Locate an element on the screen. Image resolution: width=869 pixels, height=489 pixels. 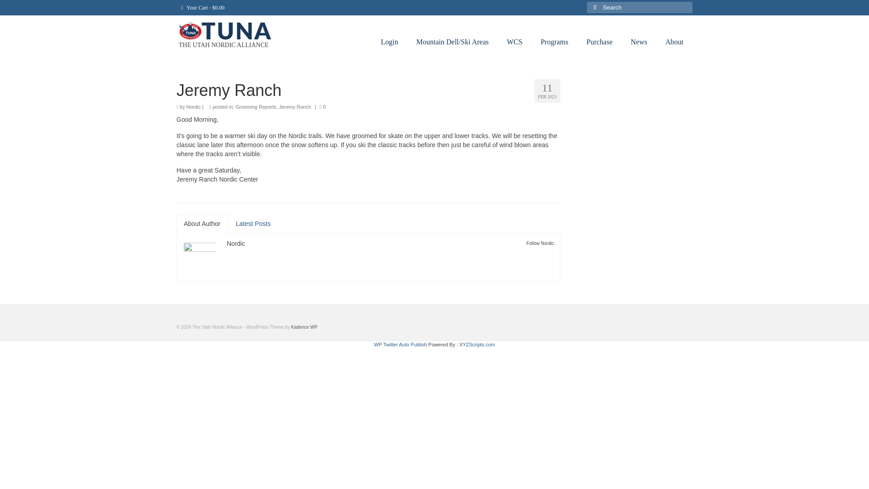
WCS is located at coordinates (515, 42).